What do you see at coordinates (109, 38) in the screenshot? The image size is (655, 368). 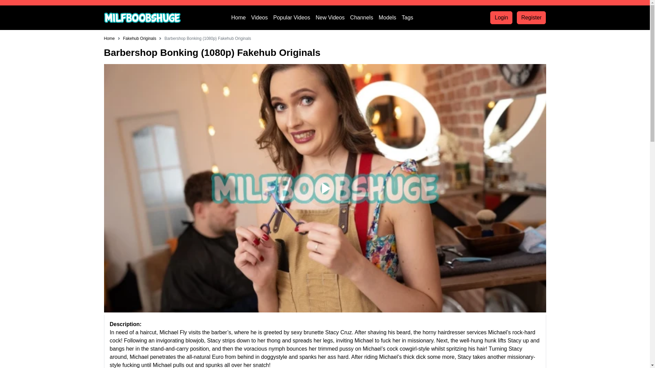 I see `Home` at bounding box center [109, 38].